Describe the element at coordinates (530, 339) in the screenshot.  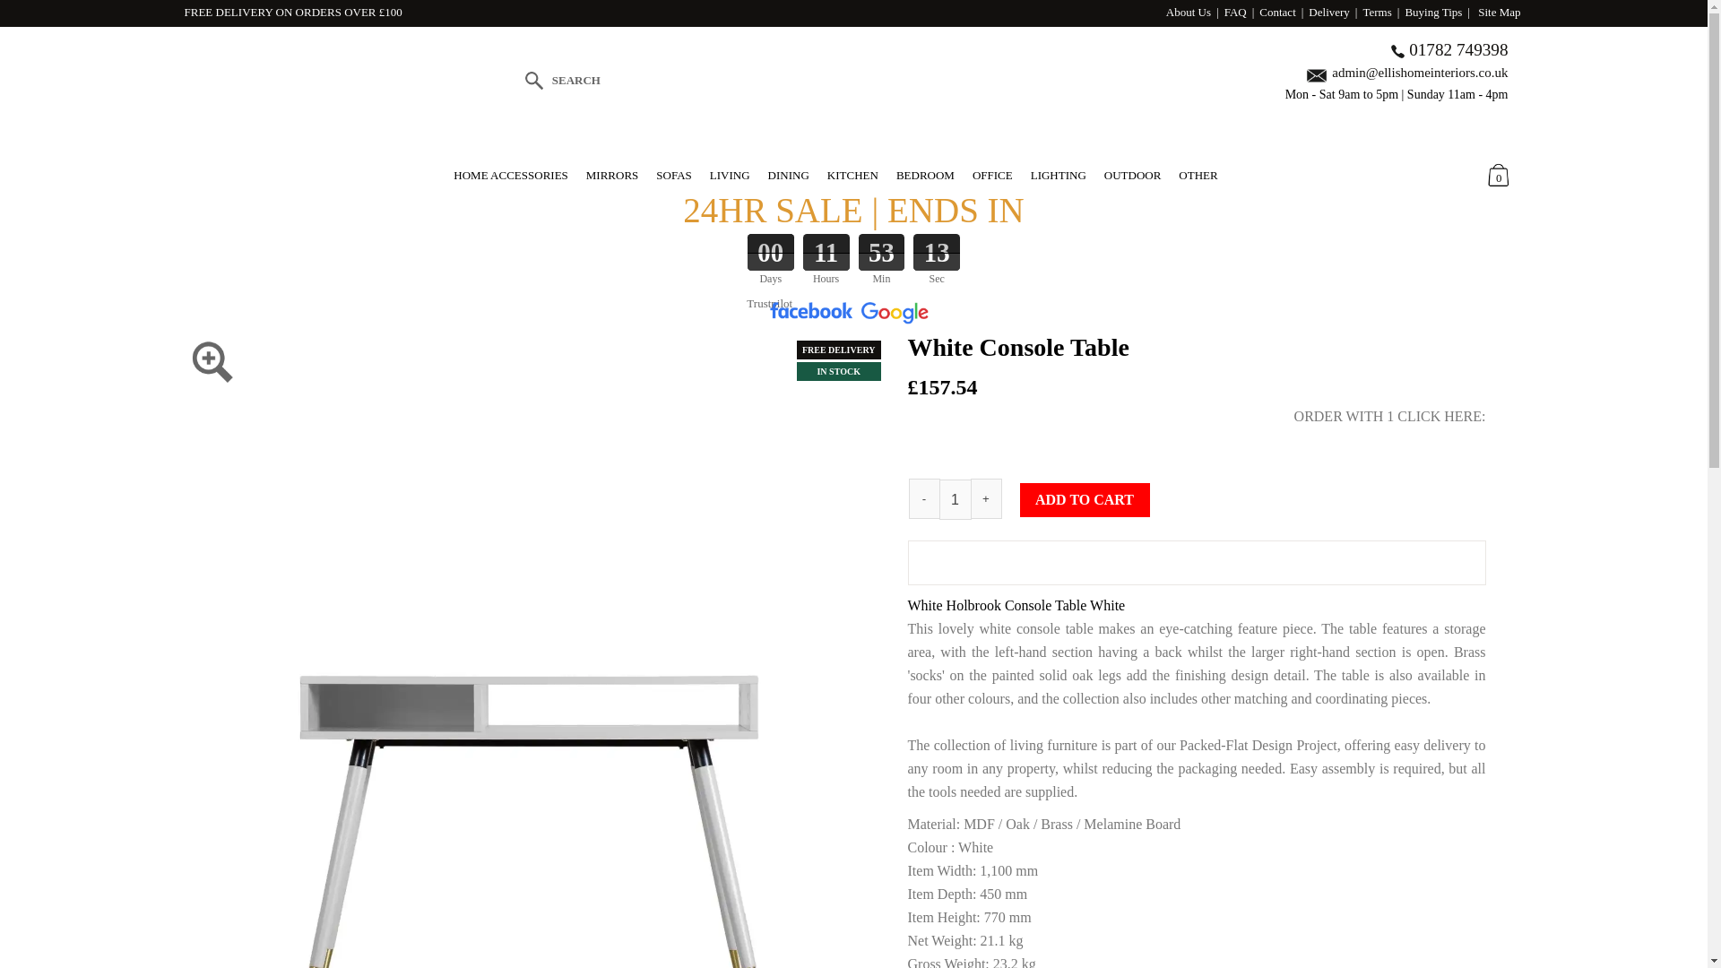
I see `White Console Table` at that location.